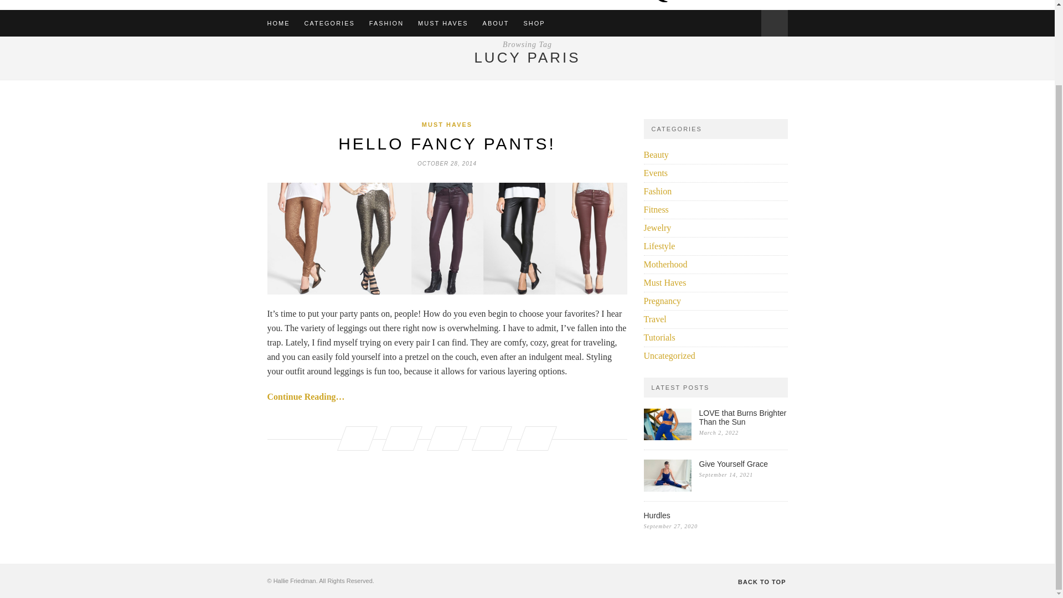 Image resolution: width=1063 pixels, height=598 pixels. What do you see at coordinates (715, 515) in the screenshot?
I see `Permanent Link: Hurdles` at bounding box center [715, 515].